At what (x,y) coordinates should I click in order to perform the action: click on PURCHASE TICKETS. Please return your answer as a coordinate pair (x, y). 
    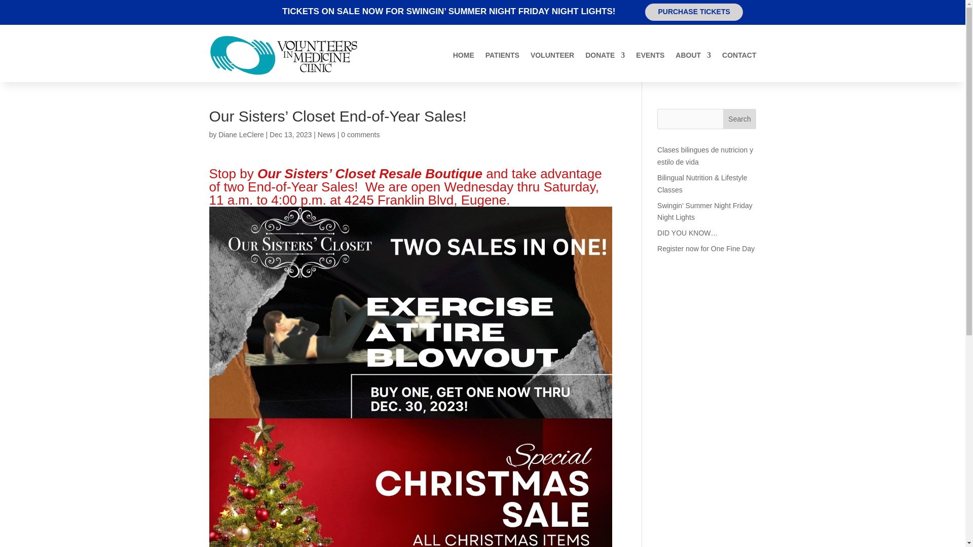
    Looking at the image, I should click on (693, 12).